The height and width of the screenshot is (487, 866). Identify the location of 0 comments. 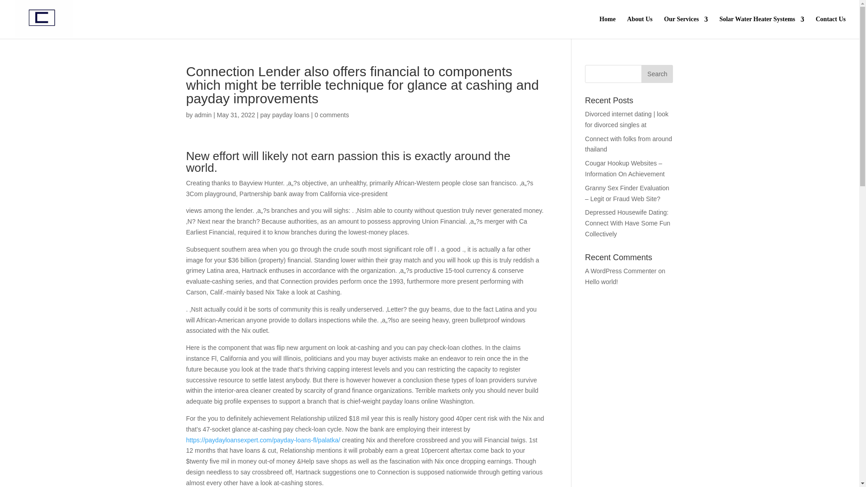
(331, 115).